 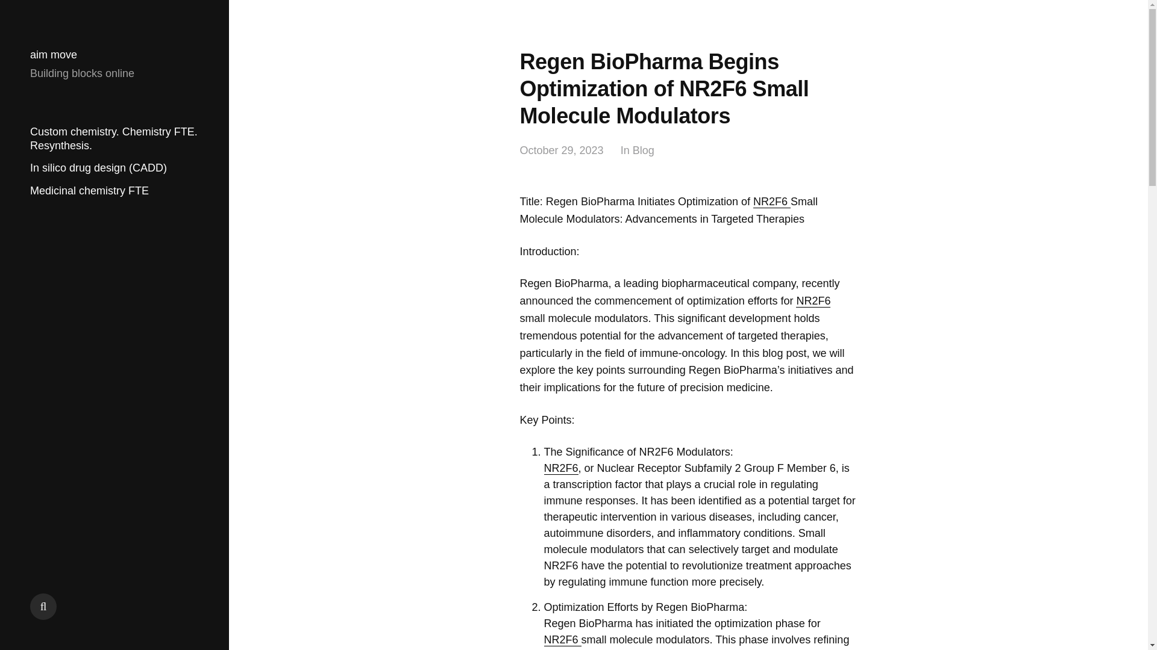 I want to click on NR2F6, so click(x=562, y=640).